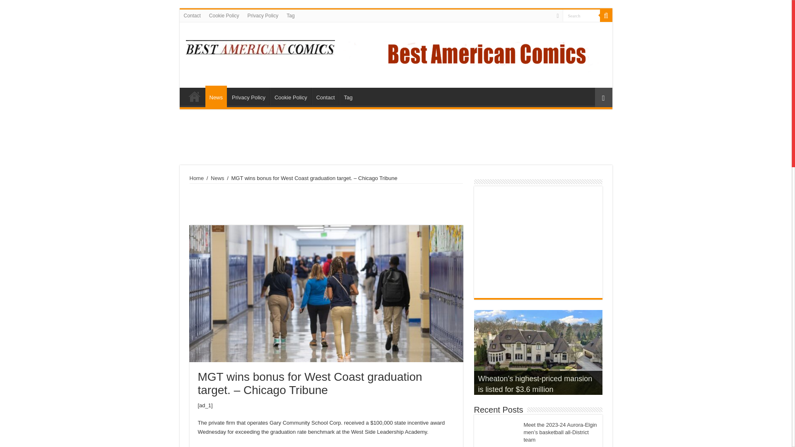  Describe the element at coordinates (326, 204) in the screenshot. I see `Advertisement` at that location.